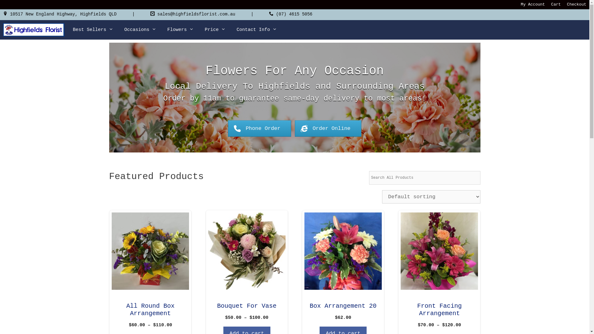 This screenshot has height=334, width=594. Describe the element at coordinates (582, 30) in the screenshot. I see `View your shopping cart` at that location.